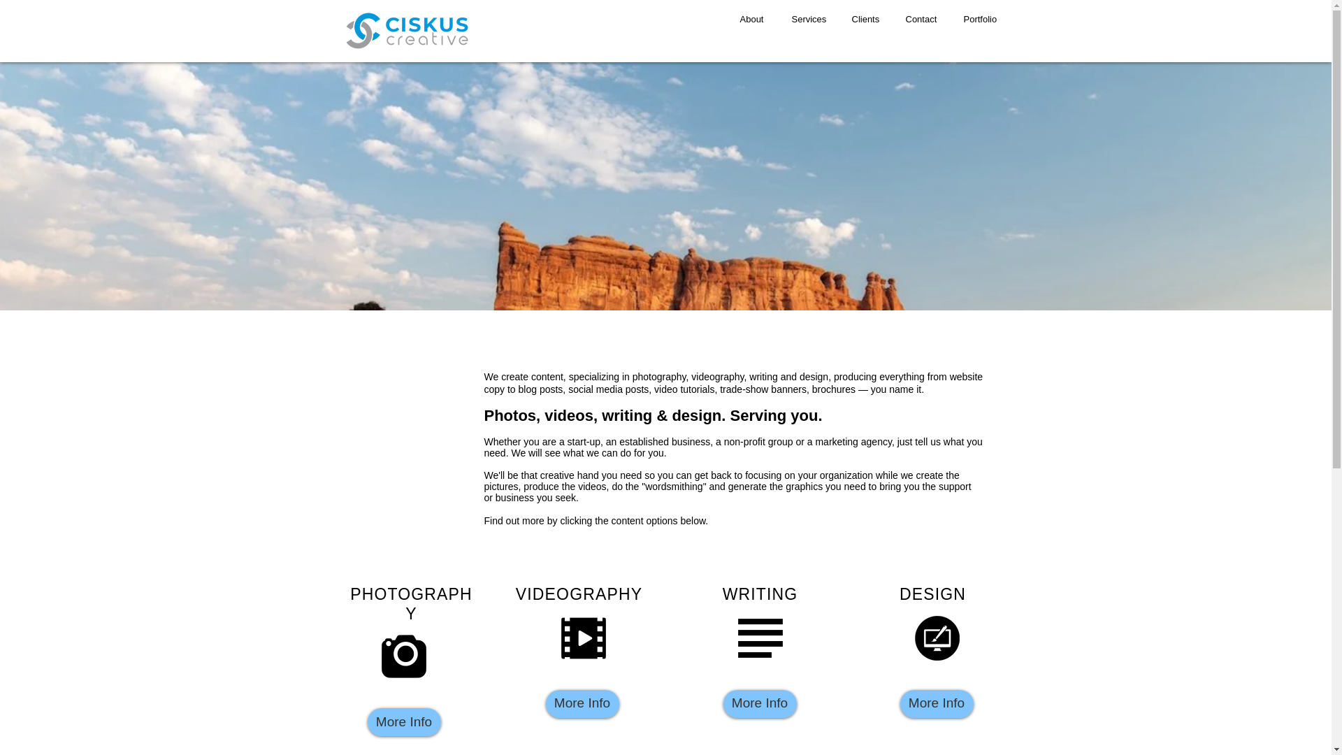 Image resolution: width=1342 pixels, height=755 pixels. What do you see at coordinates (582, 704) in the screenshot?
I see `More Info` at bounding box center [582, 704].